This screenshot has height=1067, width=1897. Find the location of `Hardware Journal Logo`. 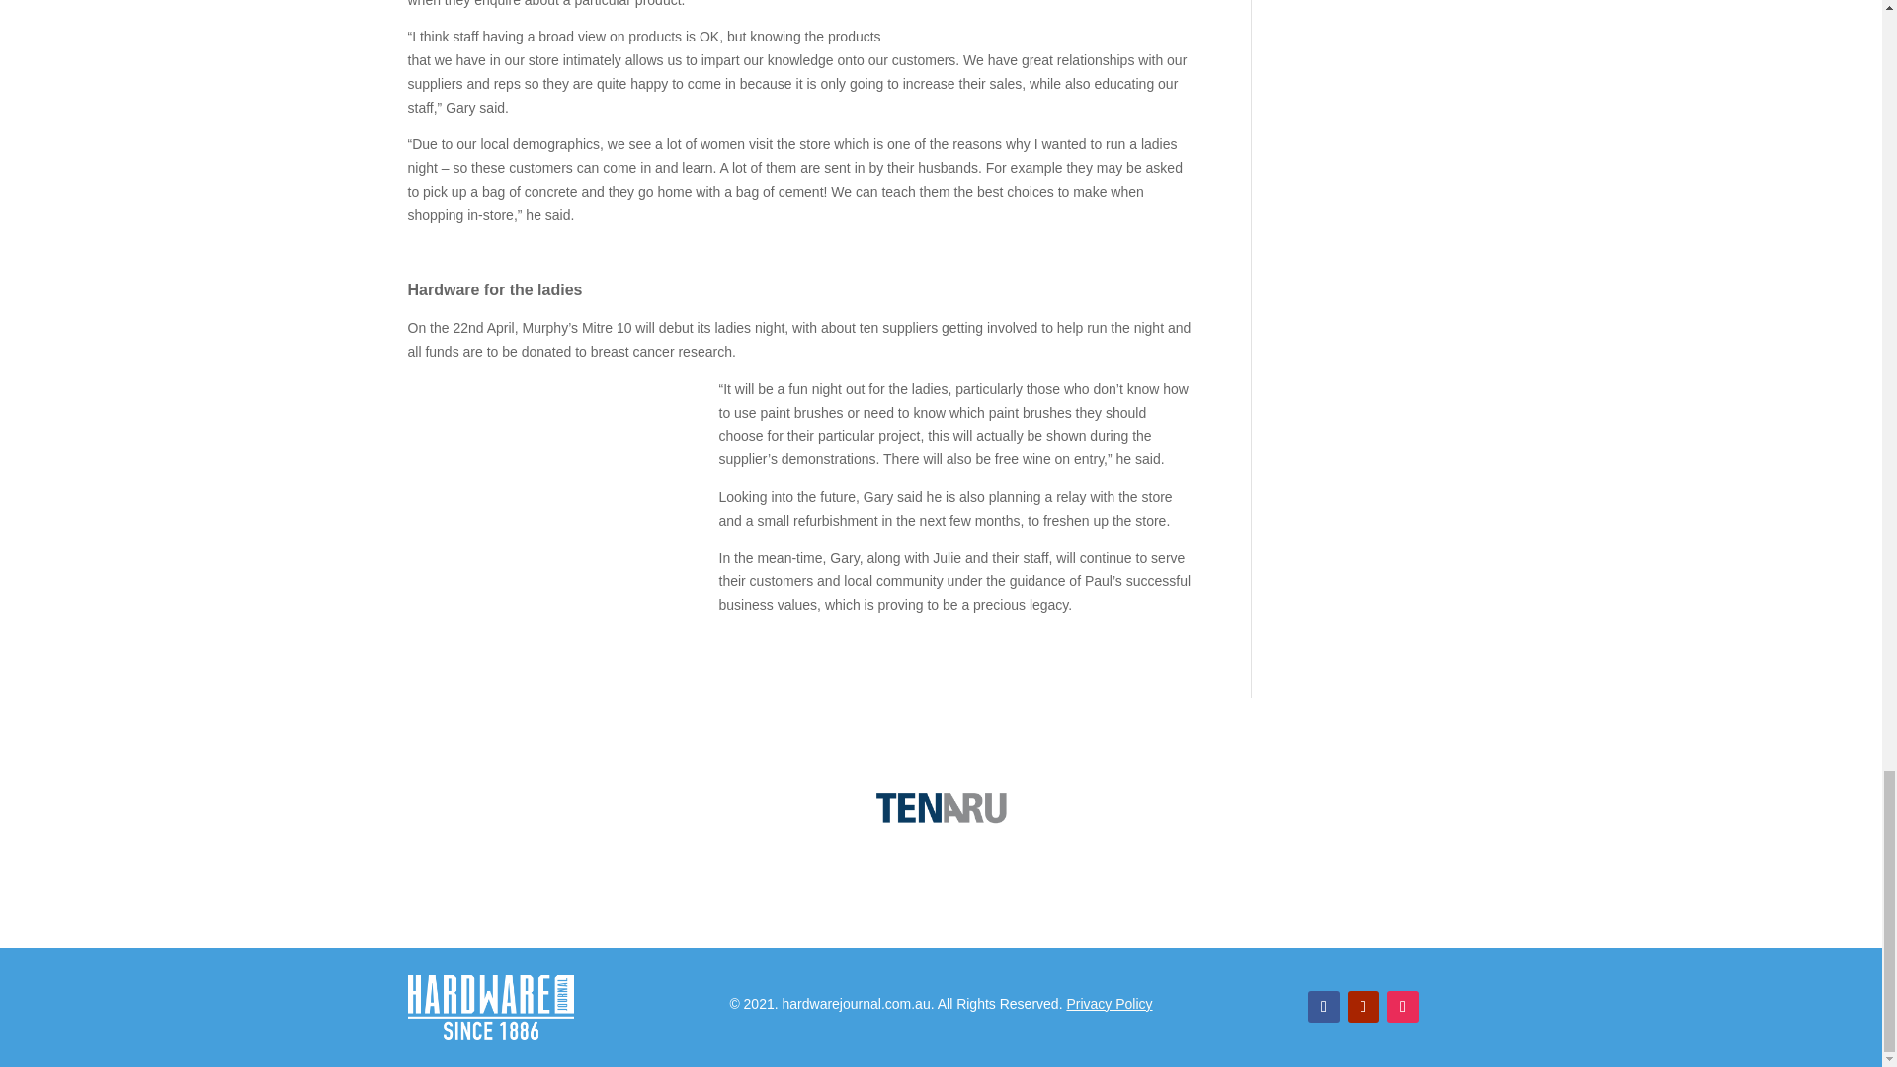

Hardware Journal Logo is located at coordinates (490, 1008).